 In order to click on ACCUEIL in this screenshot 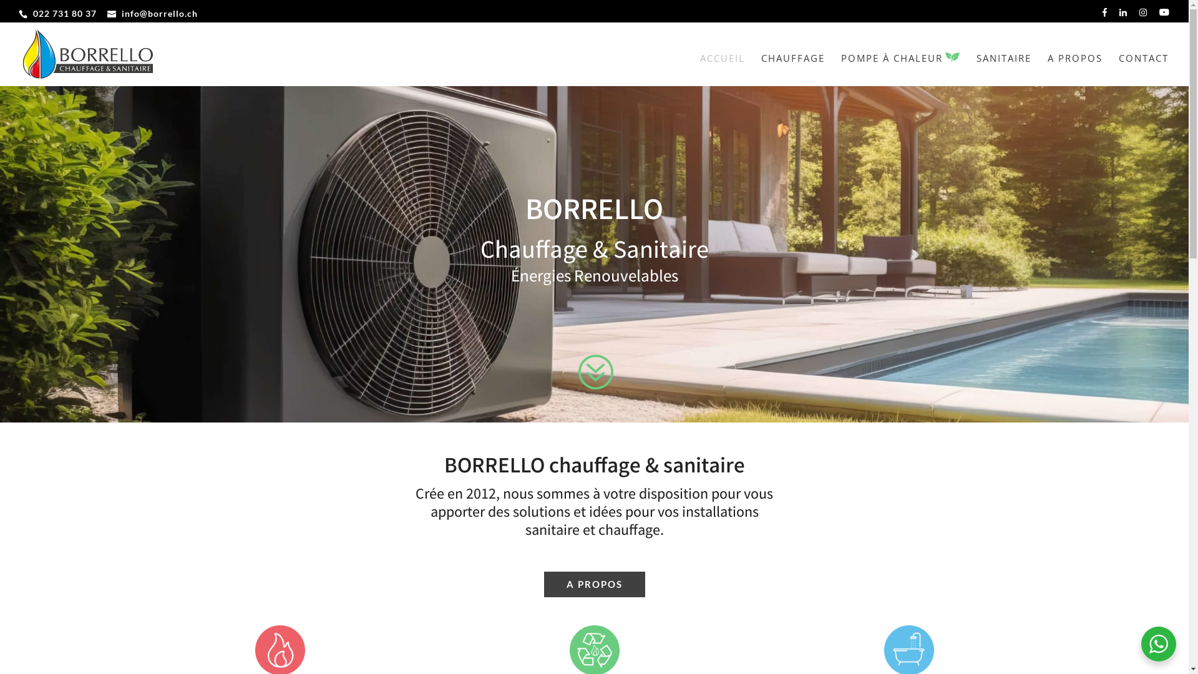, I will do `click(723, 70)`.